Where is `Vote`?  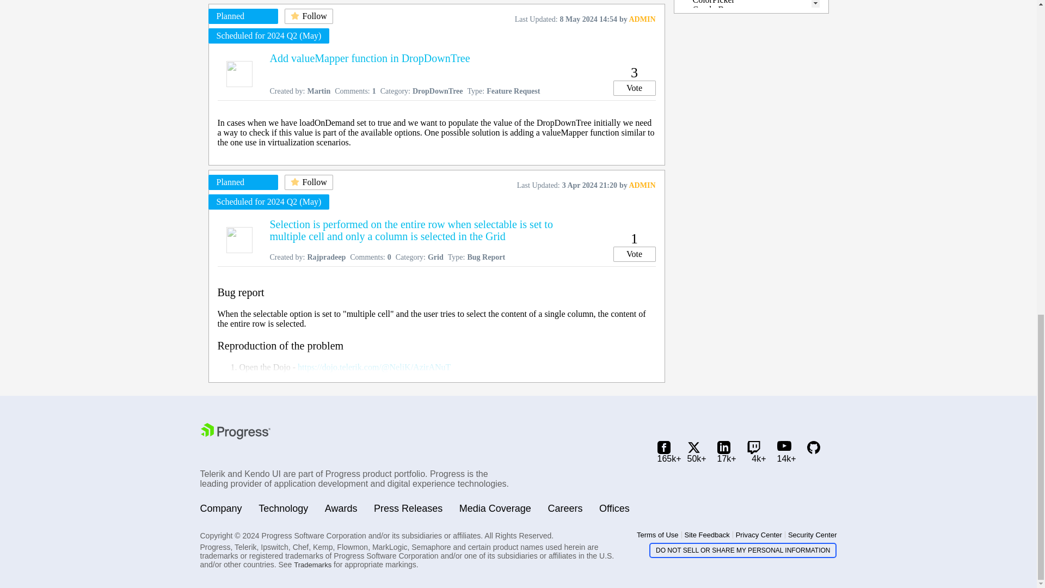
Vote is located at coordinates (634, 254).